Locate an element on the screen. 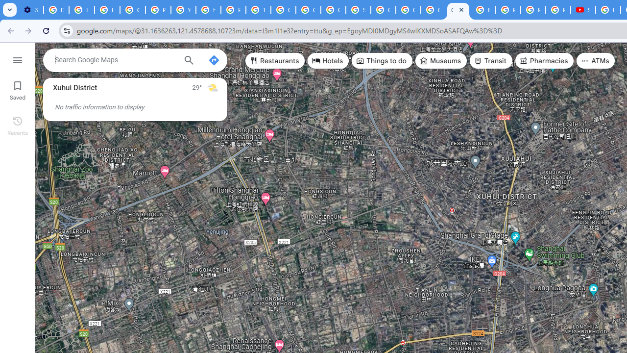  Subscriptions - YouTube is located at coordinates (583, 10).